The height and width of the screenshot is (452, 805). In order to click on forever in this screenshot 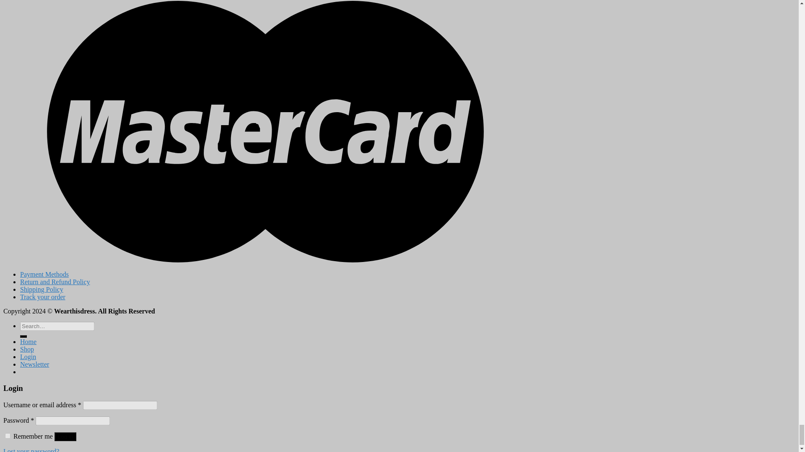, I will do `click(8, 435)`.